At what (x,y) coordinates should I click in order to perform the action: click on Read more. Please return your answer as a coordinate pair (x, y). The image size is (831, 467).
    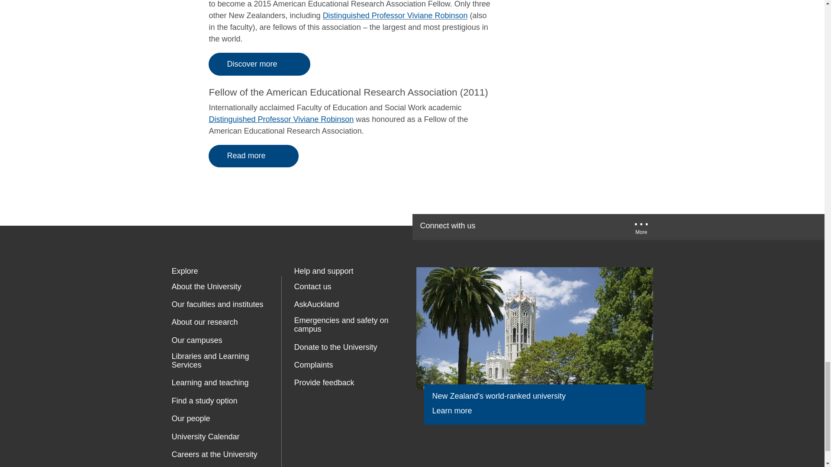
    Looking at the image, I should click on (253, 156).